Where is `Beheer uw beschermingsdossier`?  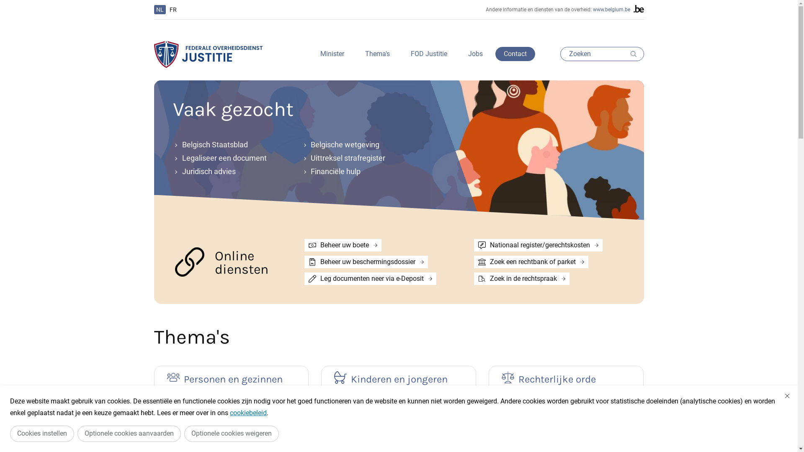 Beheer uw beschermingsdossier is located at coordinates (366, 262).